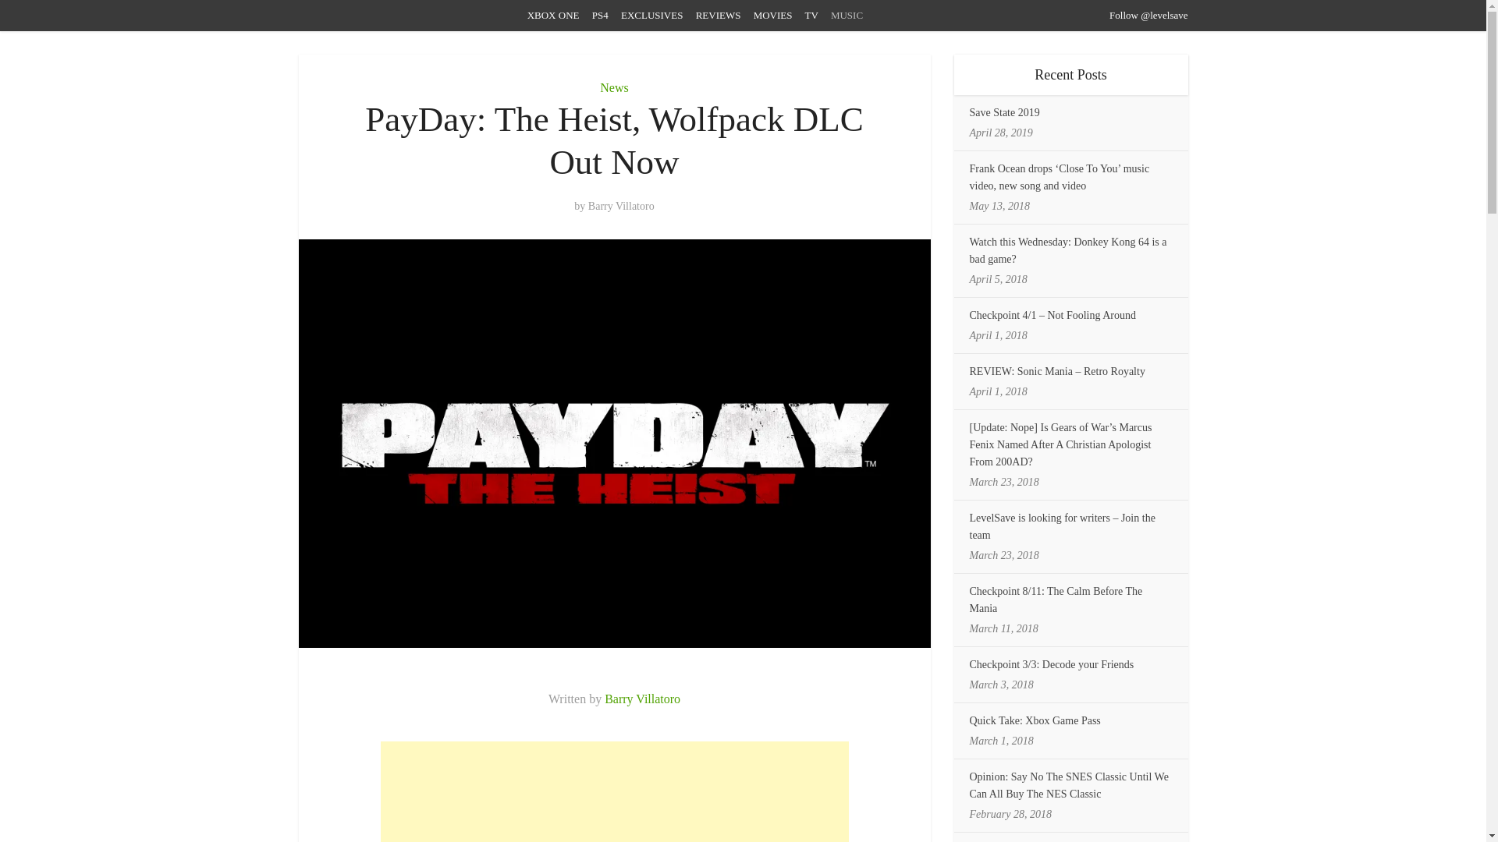  Describe the element at coordinates (772, 15) in the screenshot. I see `MOVIES` at that location.